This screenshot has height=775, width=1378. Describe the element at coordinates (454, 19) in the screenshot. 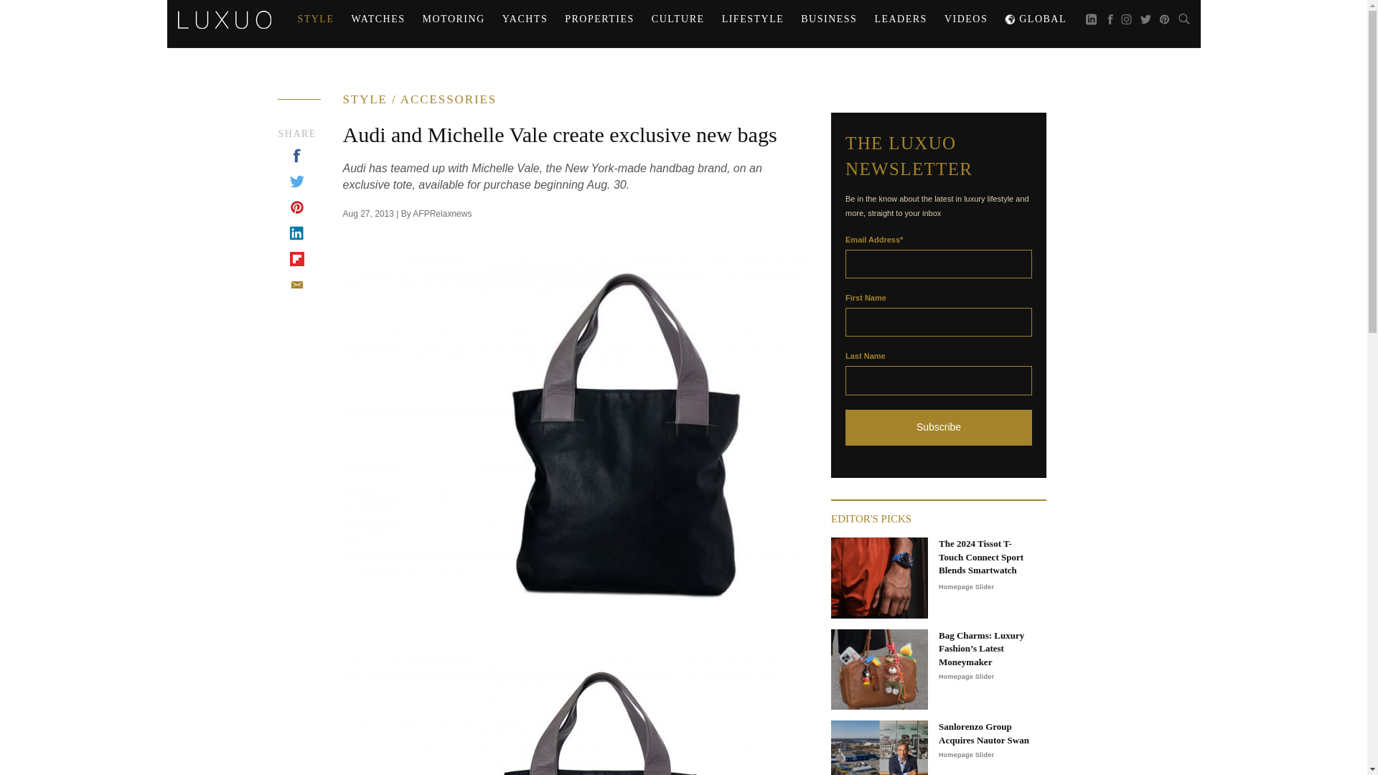

I see `MOTORING` at that location.